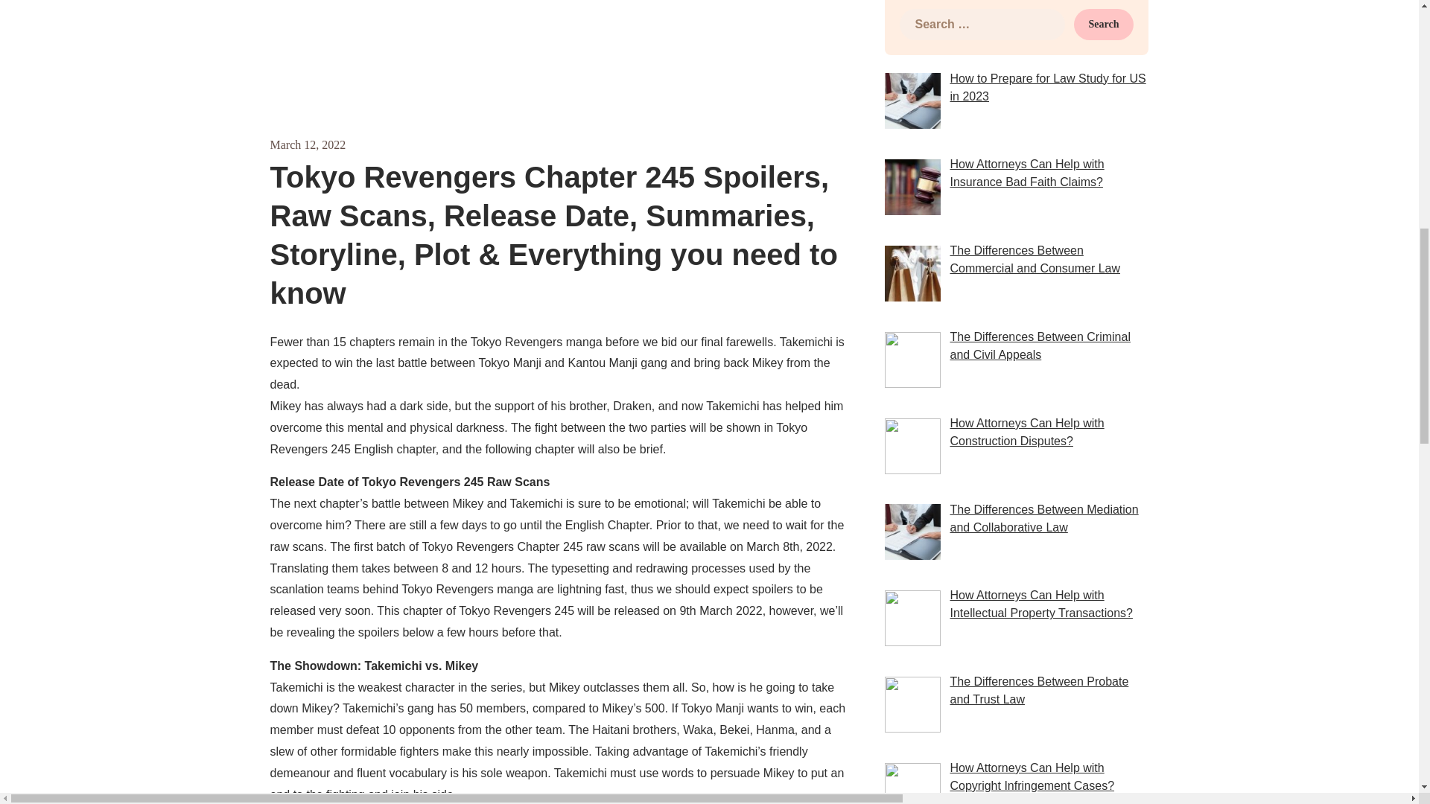  Describe the element at coordinates (1043, 518) in the screenshot. I see `The Differences Between Mediation and Collaborative Law` at that location.